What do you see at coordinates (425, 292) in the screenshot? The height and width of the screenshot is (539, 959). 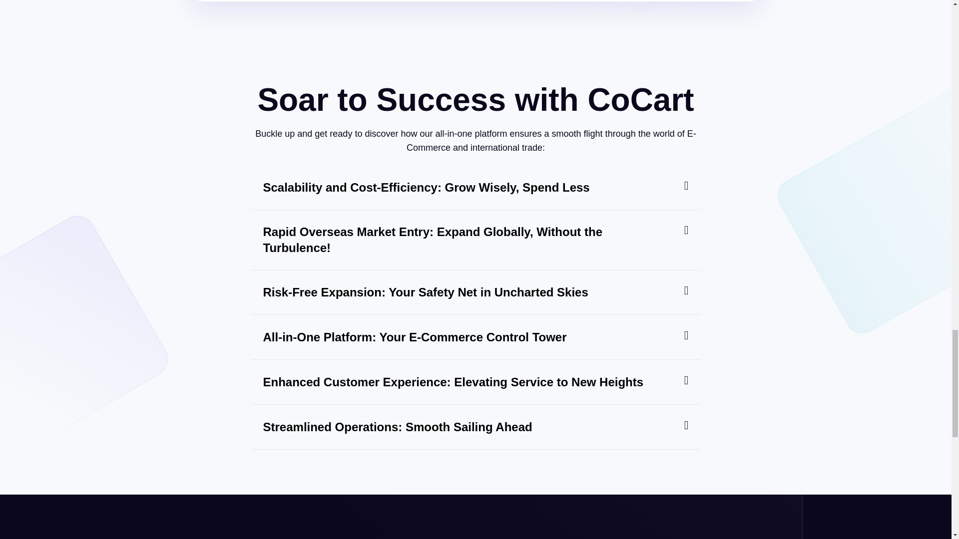 I see `Risk-Free Expansion: Your Safety Net in Uncharted Skies` at bounding box center [425, 292].